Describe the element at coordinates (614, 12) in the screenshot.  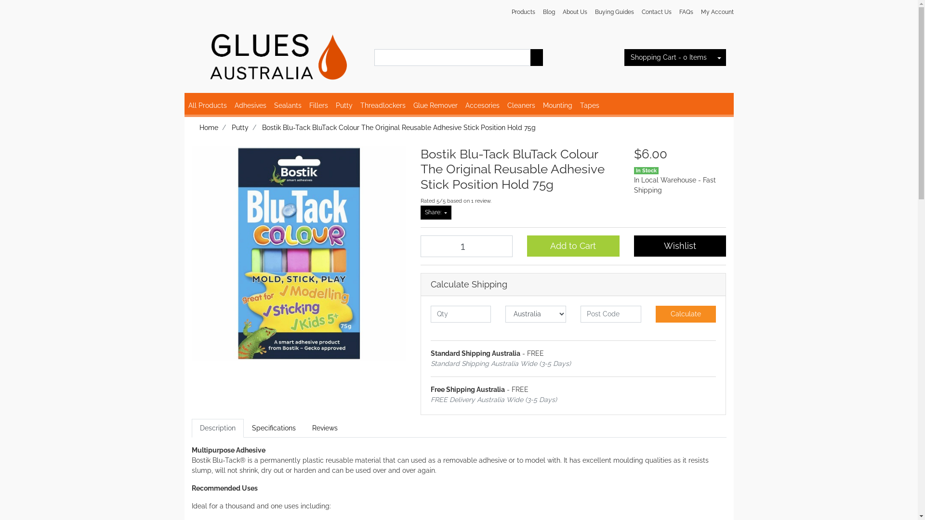
I see `Buying Guides` at that location.